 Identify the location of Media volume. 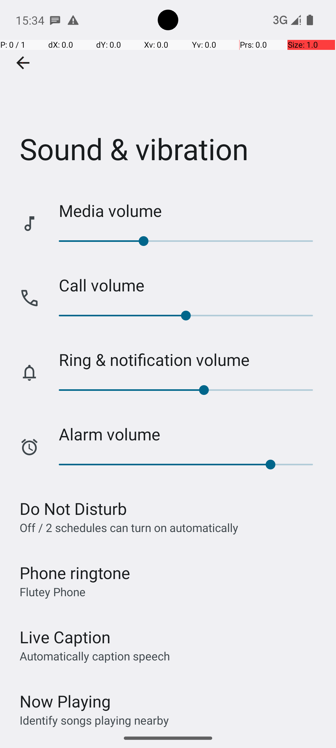
(191, 211).